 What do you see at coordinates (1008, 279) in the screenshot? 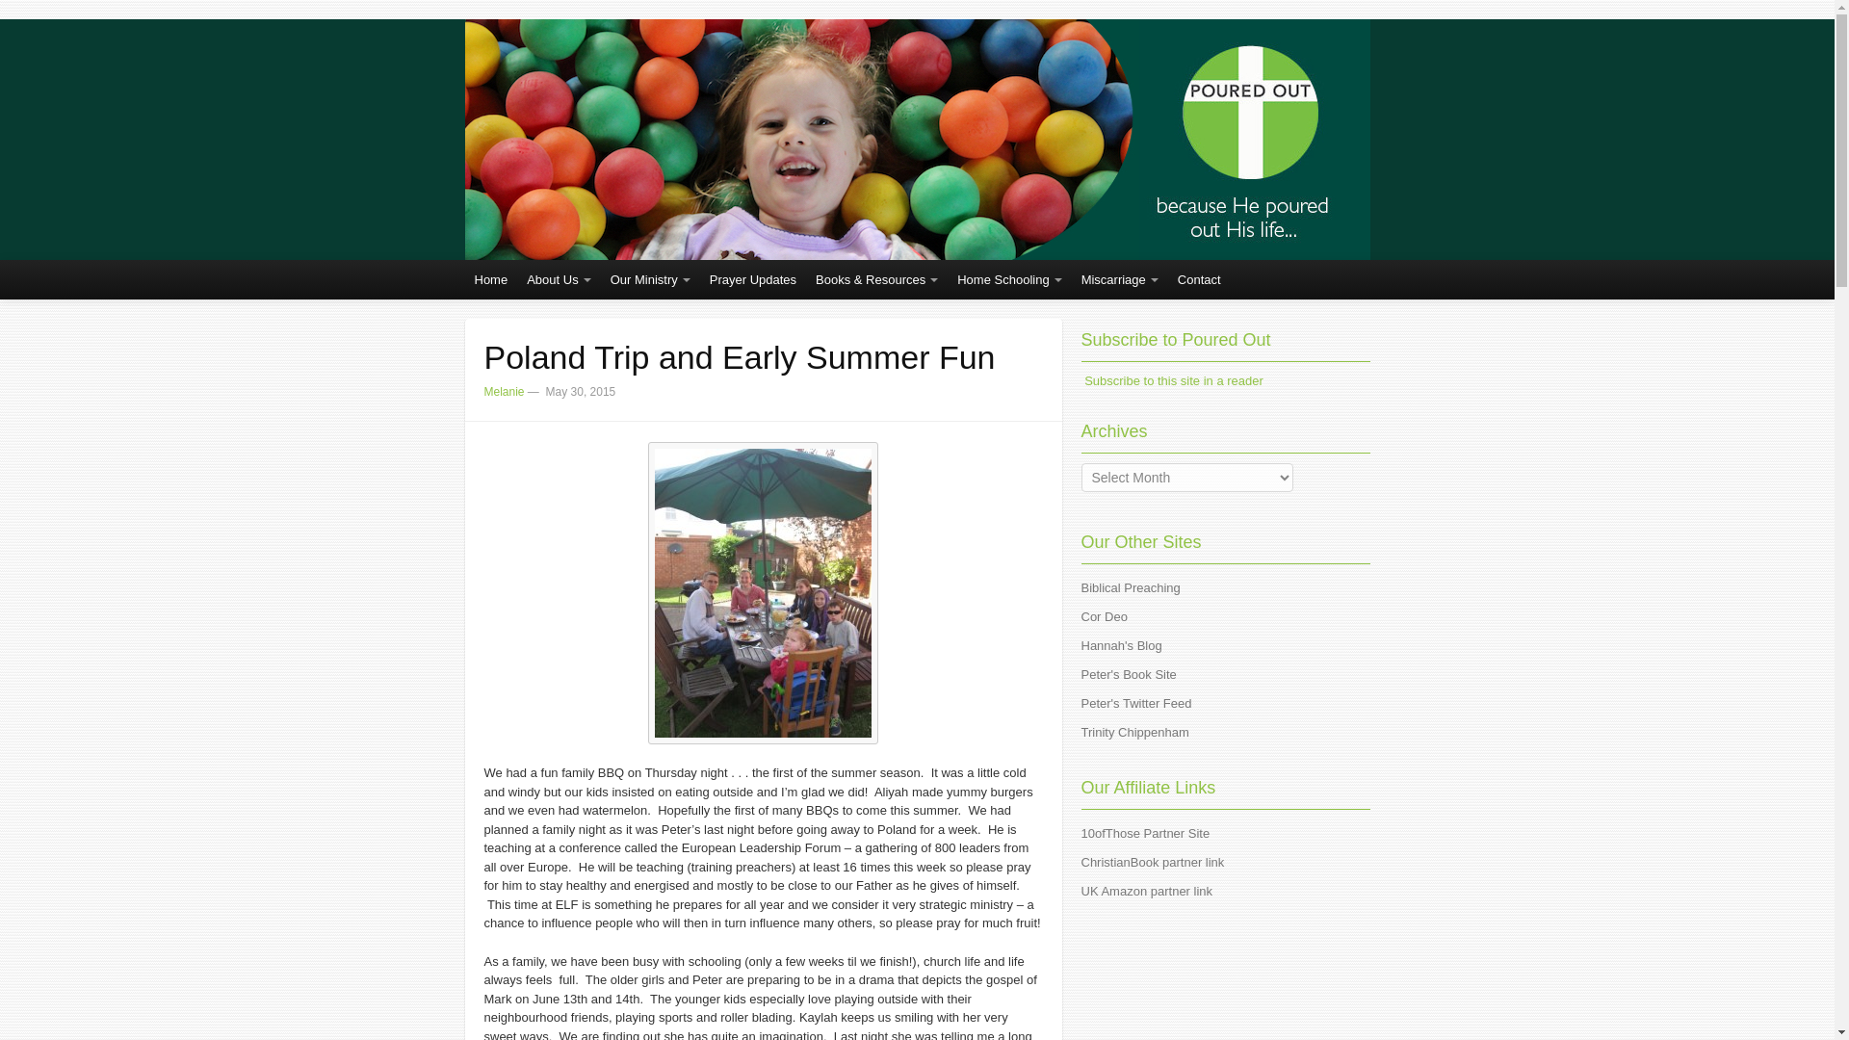
I see `Home Schooling` at bounding box center [1008, 279].